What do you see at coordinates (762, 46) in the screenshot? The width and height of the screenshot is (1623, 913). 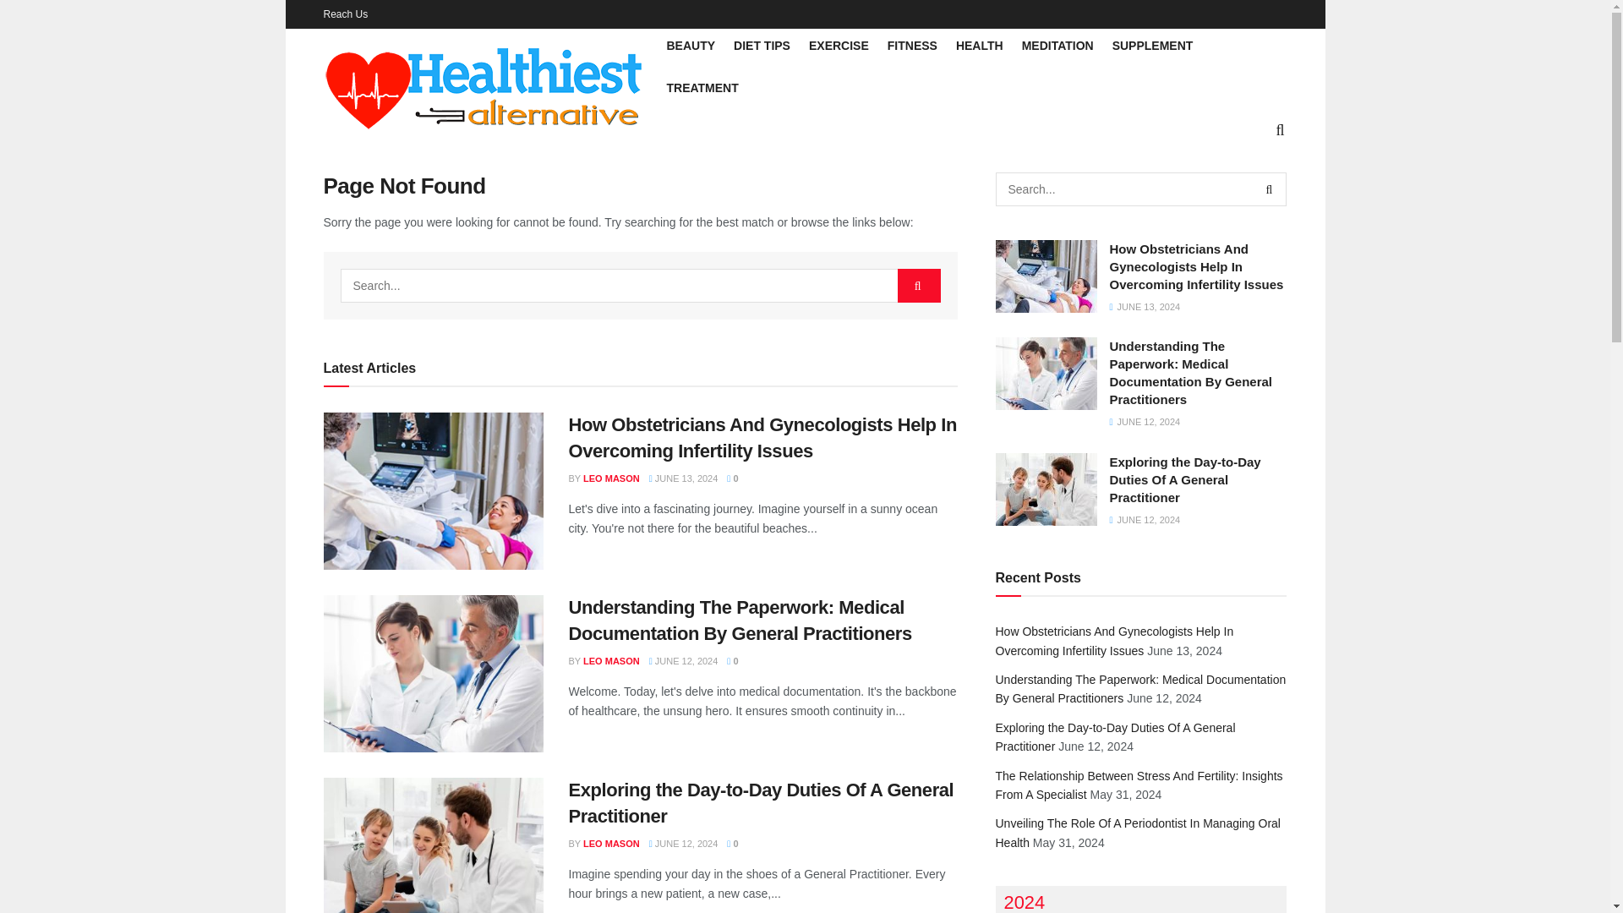 I see `DIET TIPS` at bounding box center [762, 46].